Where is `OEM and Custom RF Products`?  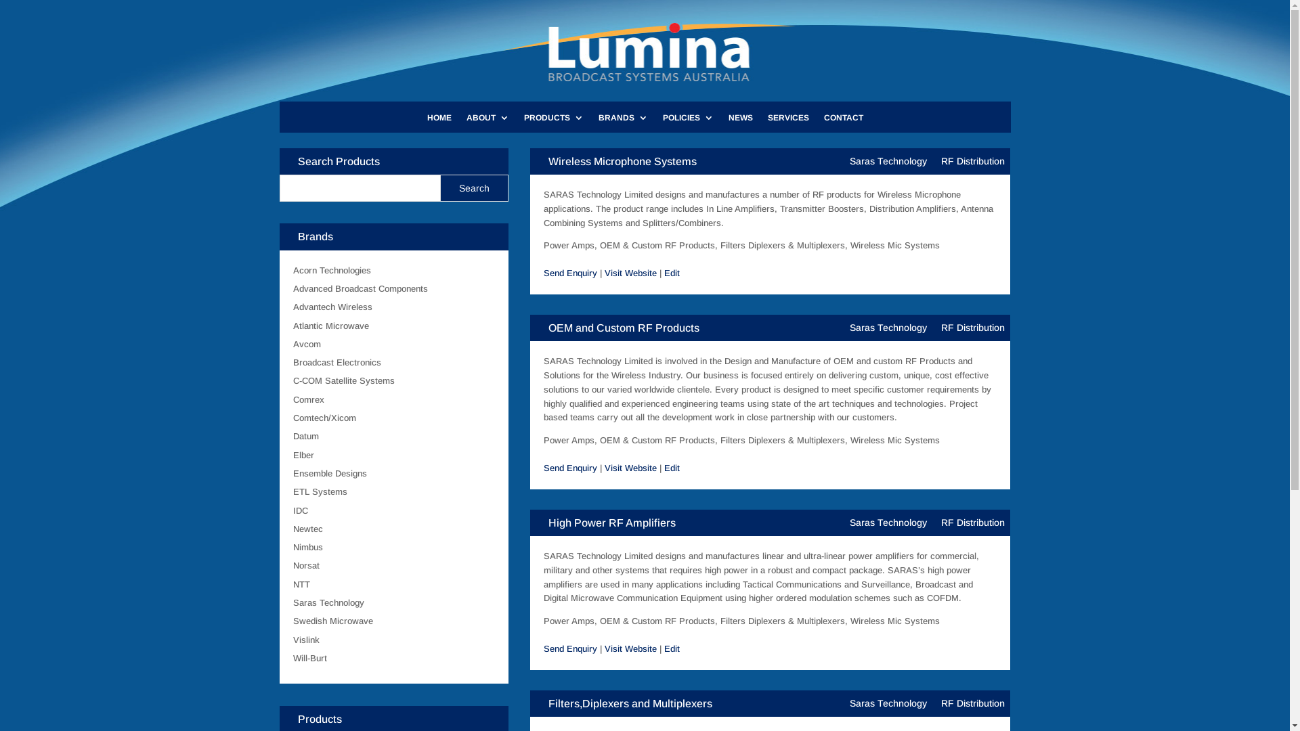 OEM and Custom RF Products is located at coordinates (624, 328).